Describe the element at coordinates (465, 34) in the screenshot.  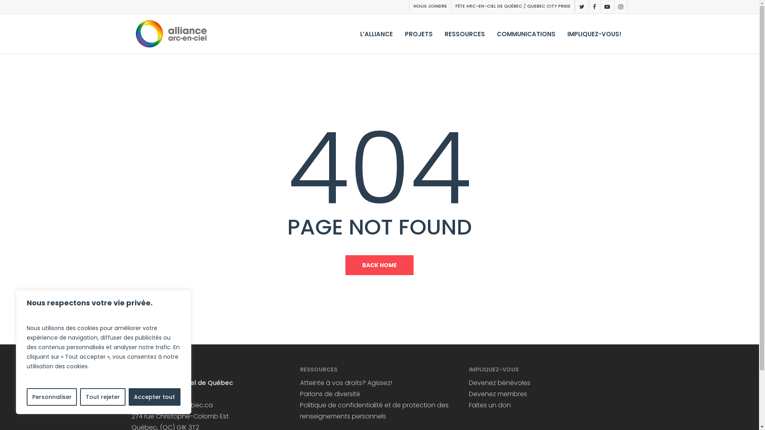
I see `RESSOURCES` at that location.